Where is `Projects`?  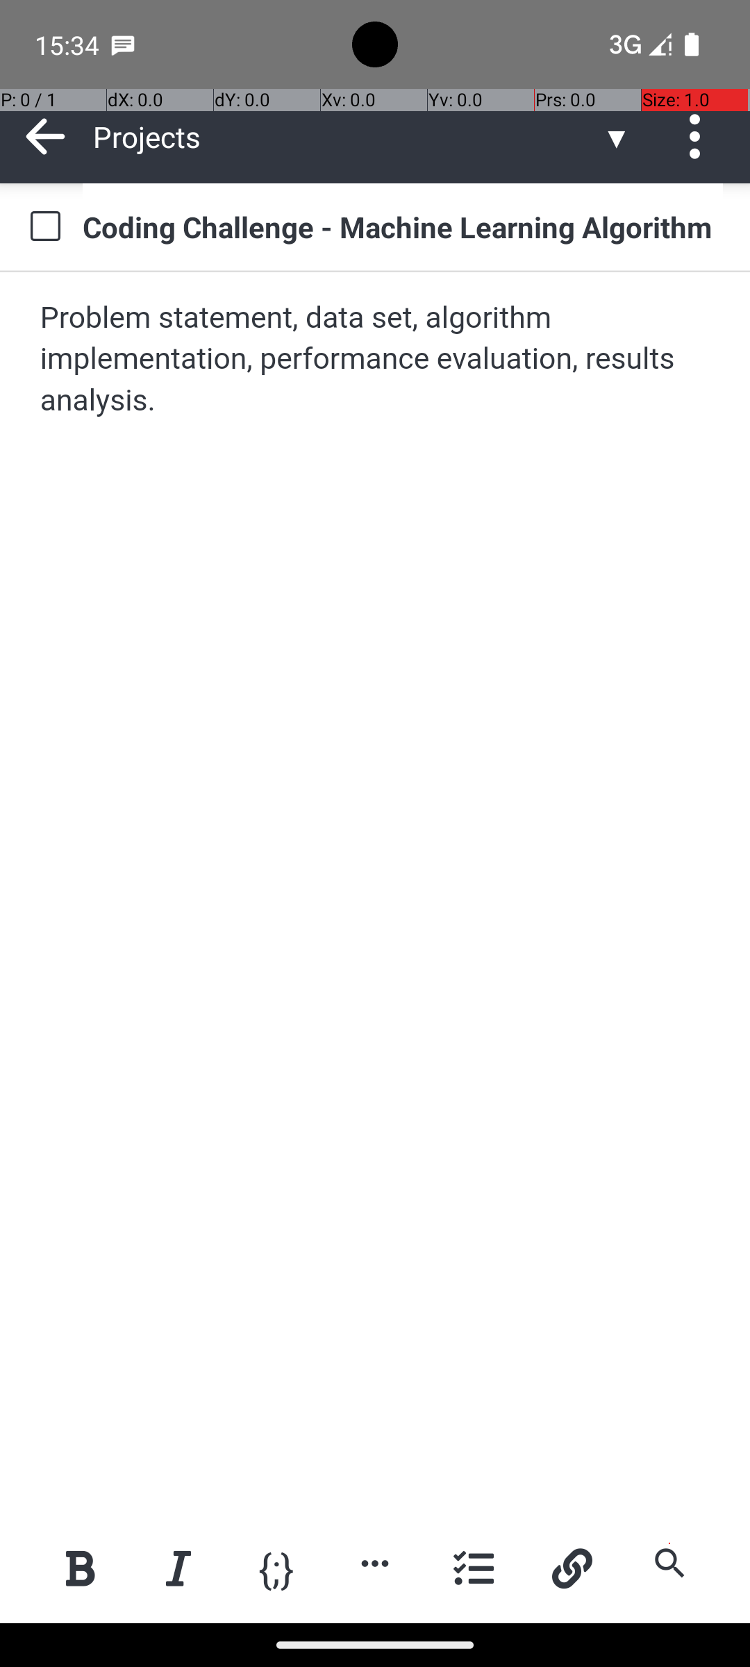 Projects is located at coordinates (347, 136).